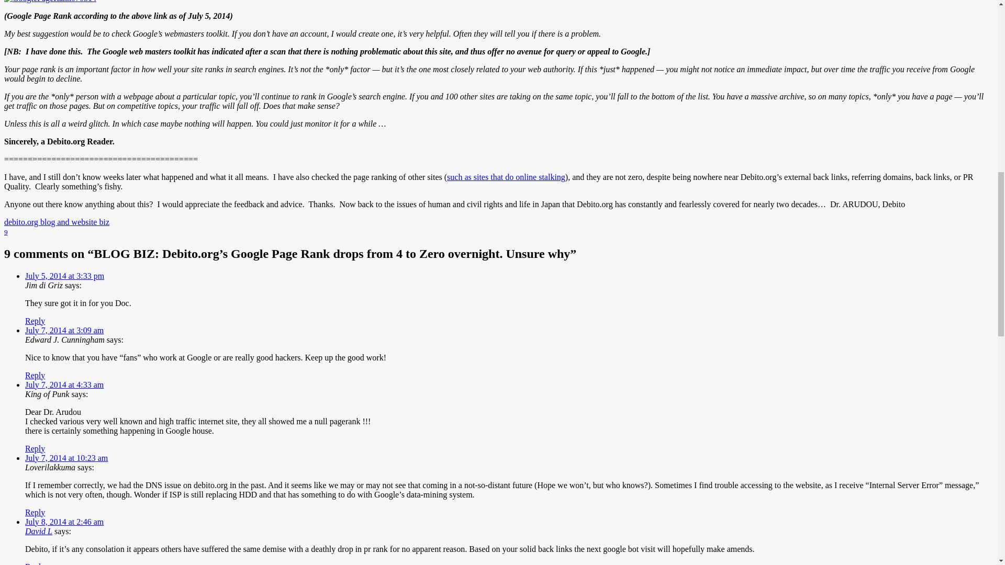  Describe the element at coordinates (35, 320) in the screenshot. I see `Reply` at that location.